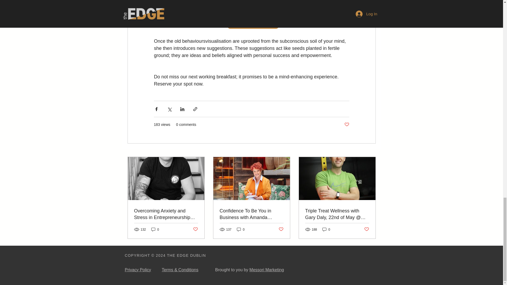 This screenshot has width=507, height=285. I want to click on 0, so click(155, 229).